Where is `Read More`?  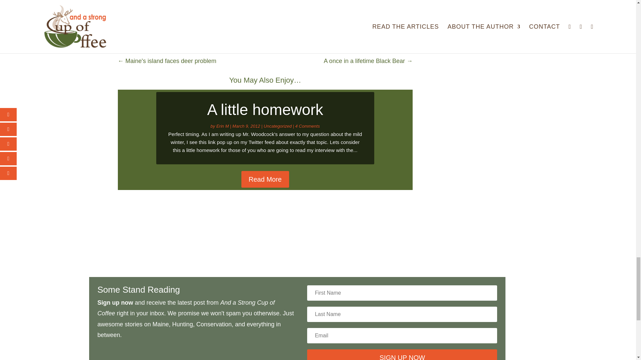 Read More is located at coordinates (265, 179).